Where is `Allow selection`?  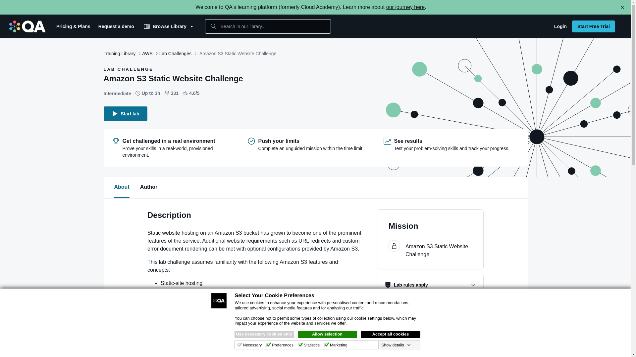
Allow selection is located at coordinates (327, 335).